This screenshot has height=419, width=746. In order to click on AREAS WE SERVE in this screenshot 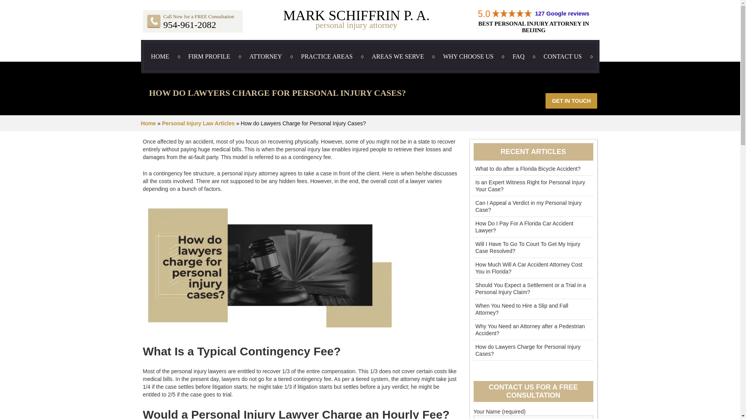, I will do `click(398, 57)`.